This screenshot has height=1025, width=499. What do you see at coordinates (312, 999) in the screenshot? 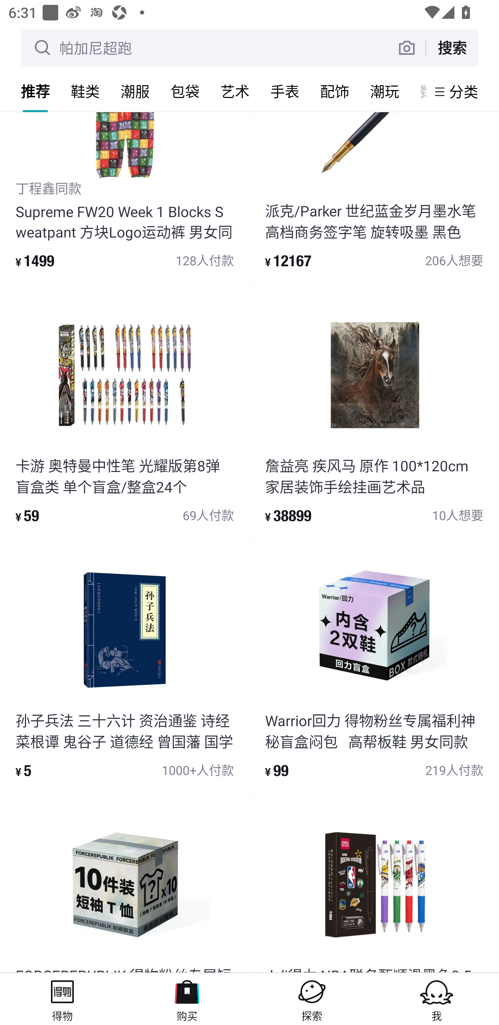
I see `探索` at bounding box center [312, 999].